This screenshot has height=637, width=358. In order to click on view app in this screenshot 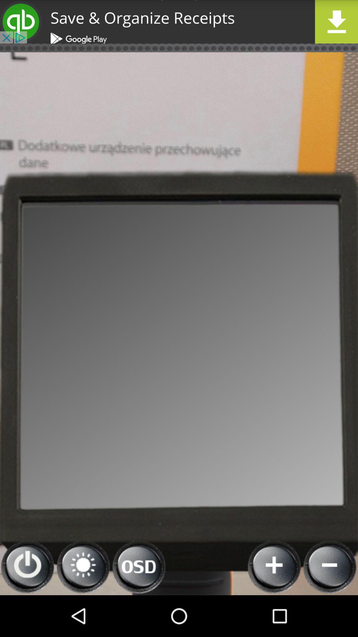, I will do `click(179, 22)`.